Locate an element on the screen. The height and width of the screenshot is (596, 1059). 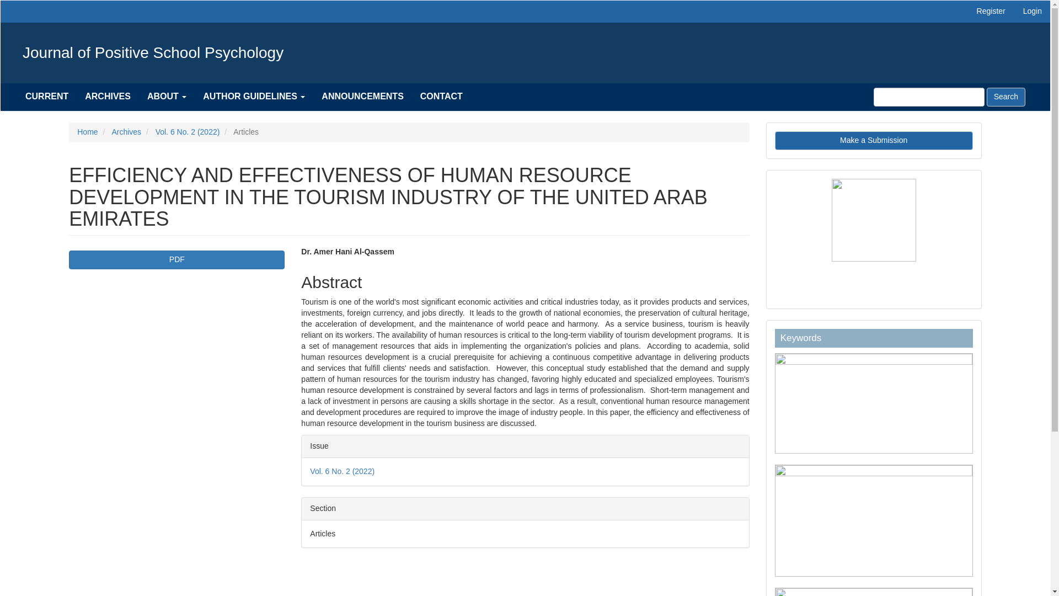
Home is located at coordinates (87, 132).